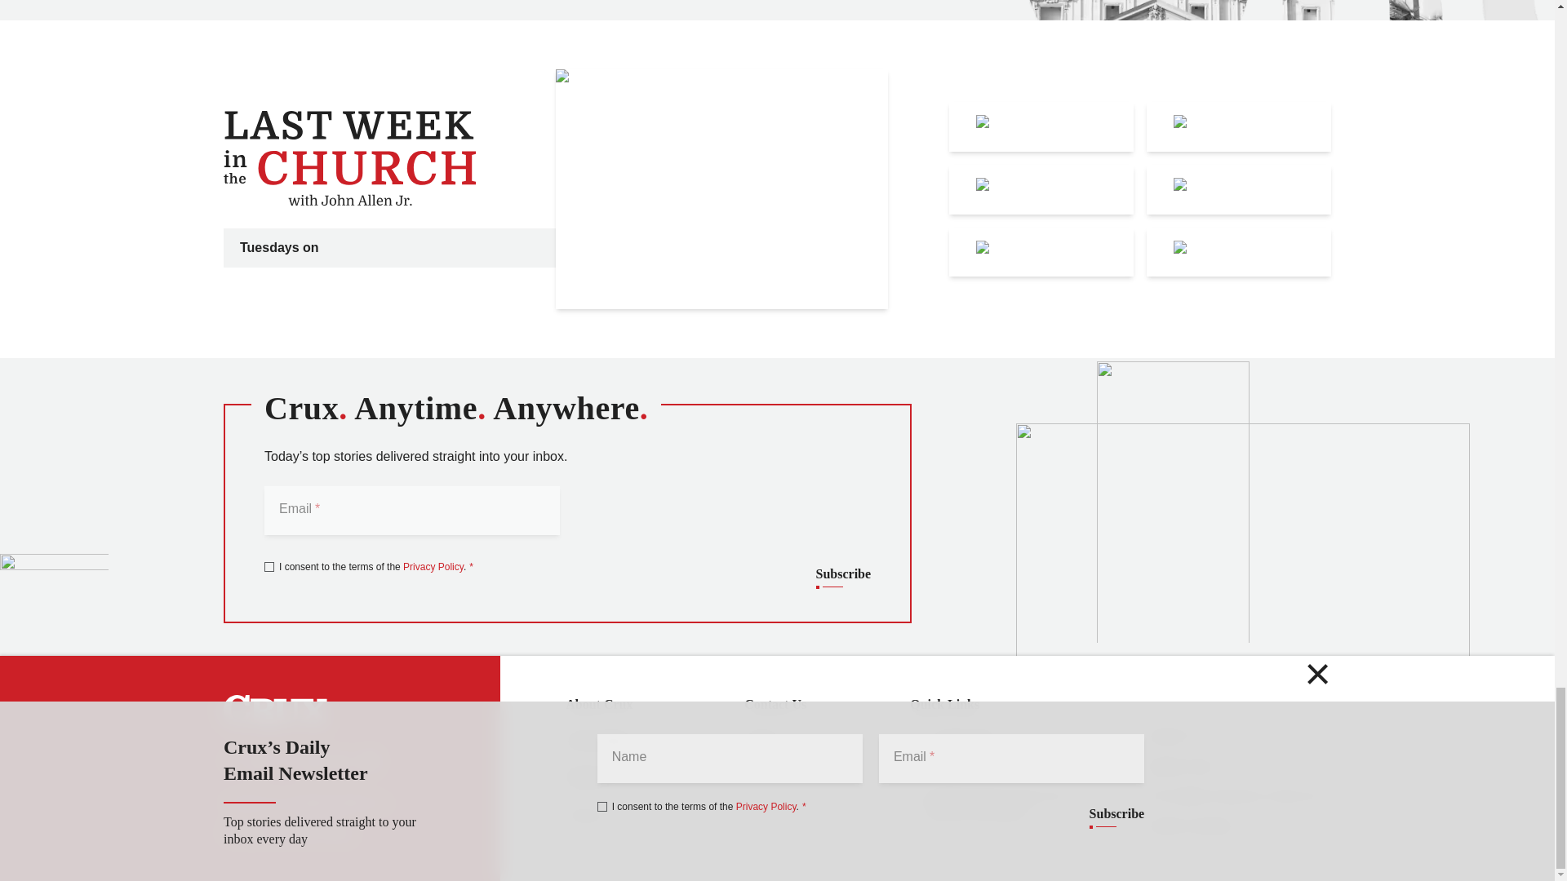 The height and width of the screenshot is (881, 1567). Describe the element at coordinates (269, 566) in the screenshot. I see `true` at that location.